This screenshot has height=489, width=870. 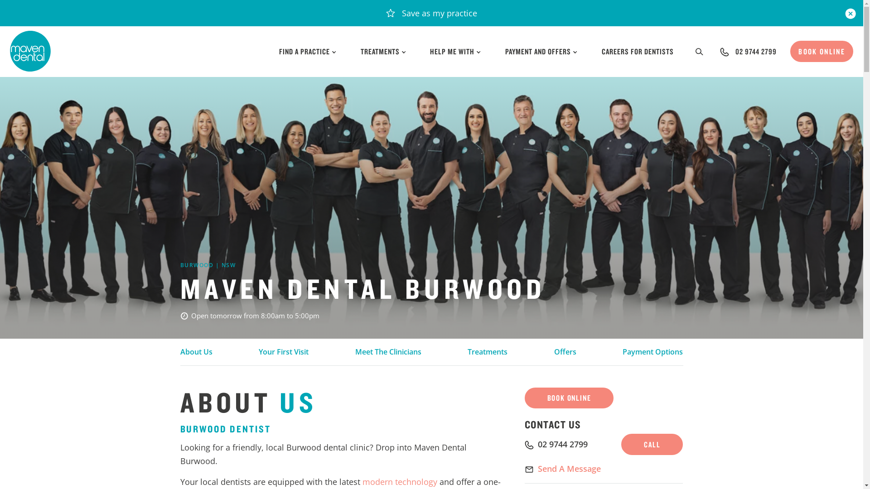 I want to click on CAREERS FOR DENTISTS, so click(x=638, y=52).